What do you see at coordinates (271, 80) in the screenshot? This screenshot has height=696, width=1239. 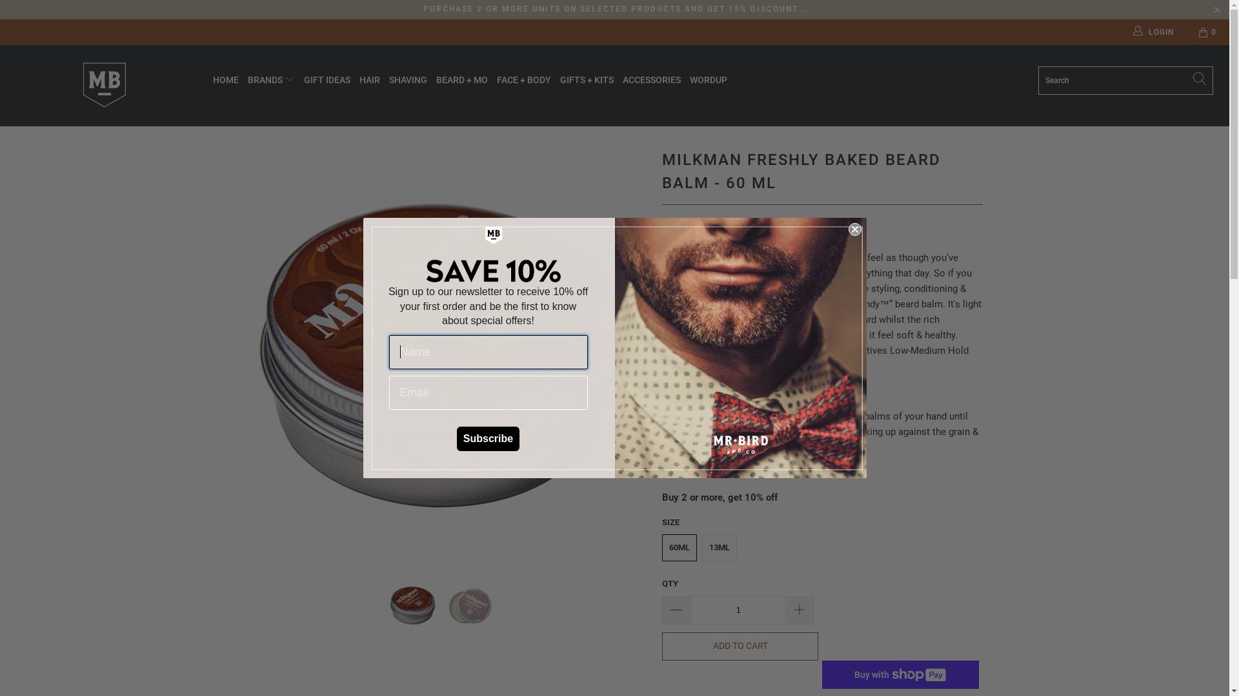 I see `BRANDS` at bounding box center [271, 80].